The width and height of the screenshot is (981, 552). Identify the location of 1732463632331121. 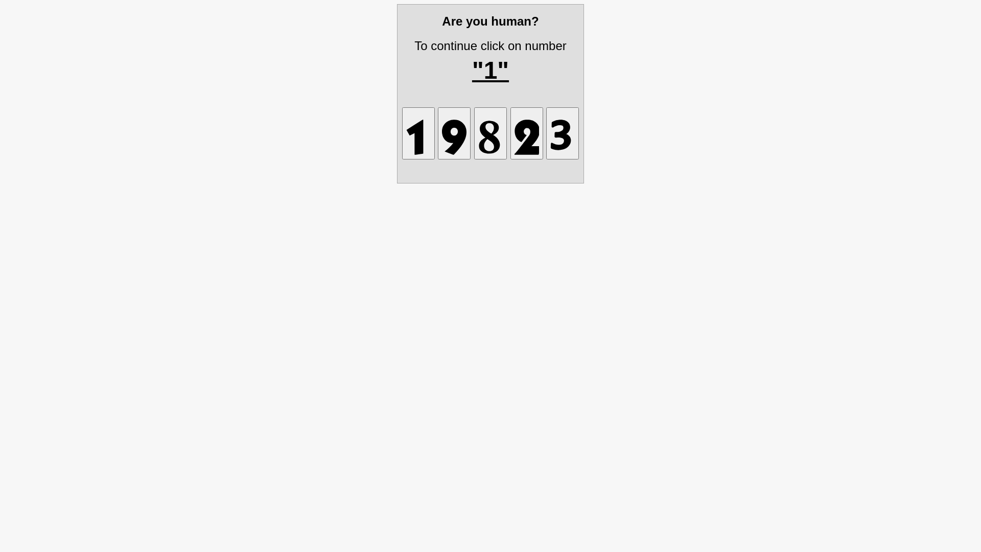
(563, 133).